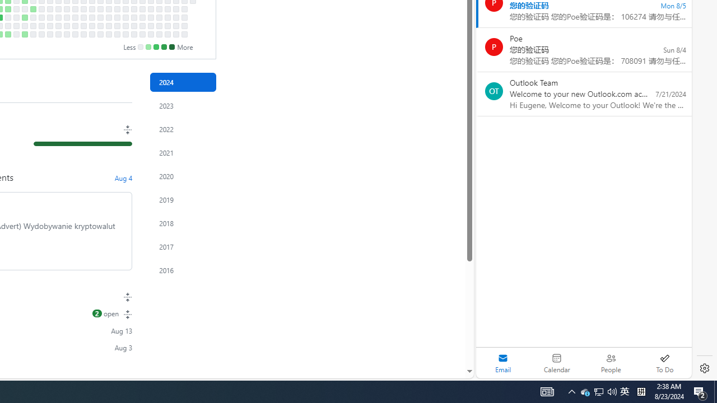 This screenshot has height=403, width=717. I want to click on No contributions on August 30th., so click(41, 26).